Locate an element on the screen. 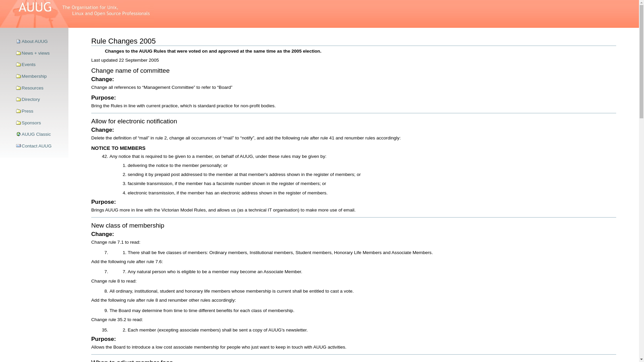 This screenshot has width=644, height=362. Resources is located at coordinates (40, 88).